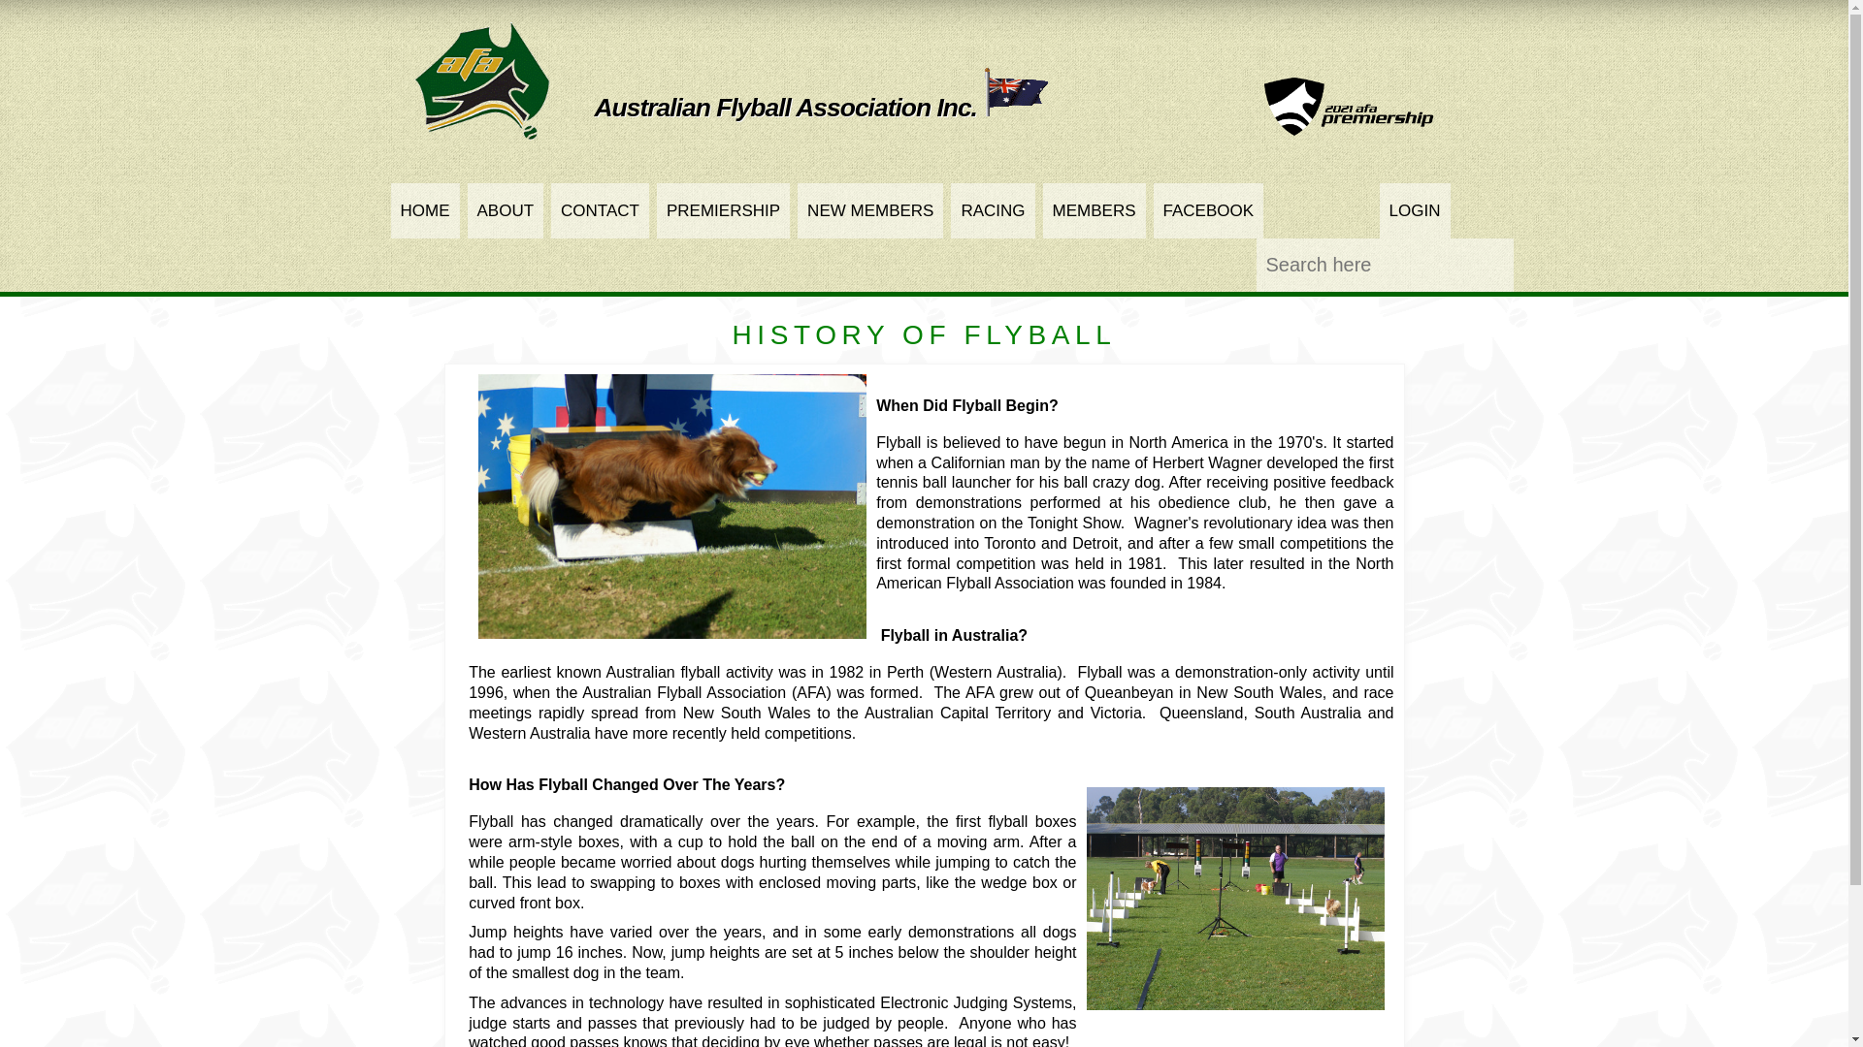 The width and height of the screenshot is (1863, 1047). What do you see at coordinates (1095, 211) in the screenshot?
I see `MEMBERS` at bounding box center [1095, 211].